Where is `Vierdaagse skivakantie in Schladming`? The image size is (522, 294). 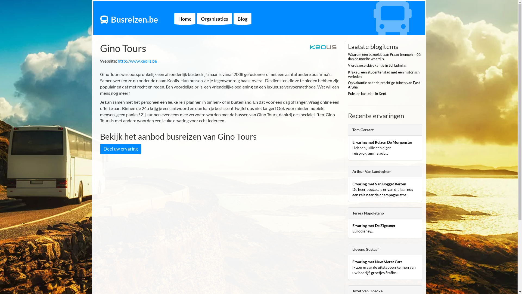
Vierdaagse skivakantie in Schladming is located at coordinates (385, 66).